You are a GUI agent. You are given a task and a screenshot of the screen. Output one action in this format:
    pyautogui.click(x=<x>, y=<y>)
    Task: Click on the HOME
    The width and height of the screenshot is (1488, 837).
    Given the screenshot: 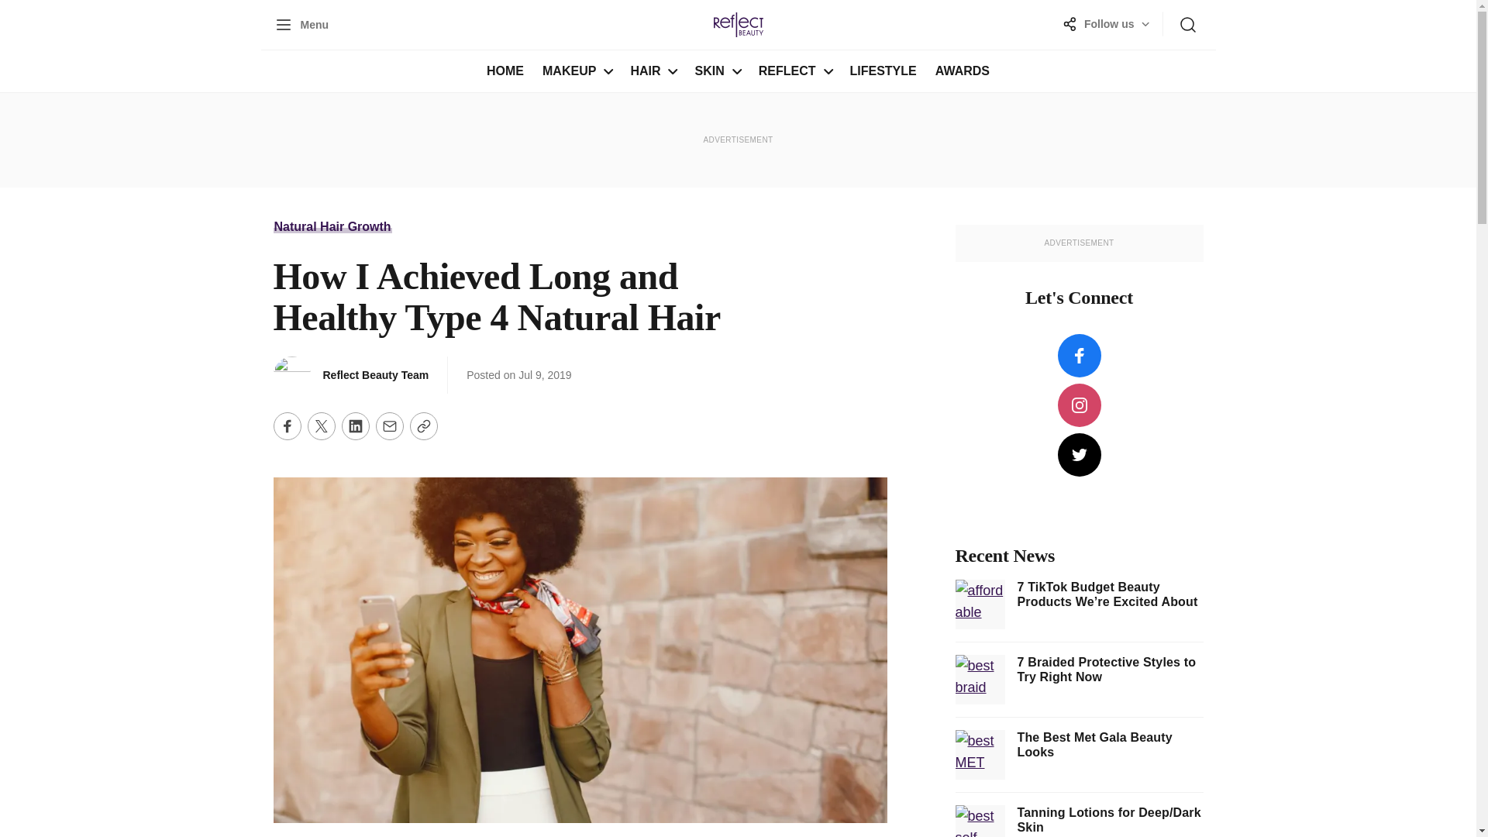 What is the action you would take?
    pyautogui.click(x=332, y=226)
    